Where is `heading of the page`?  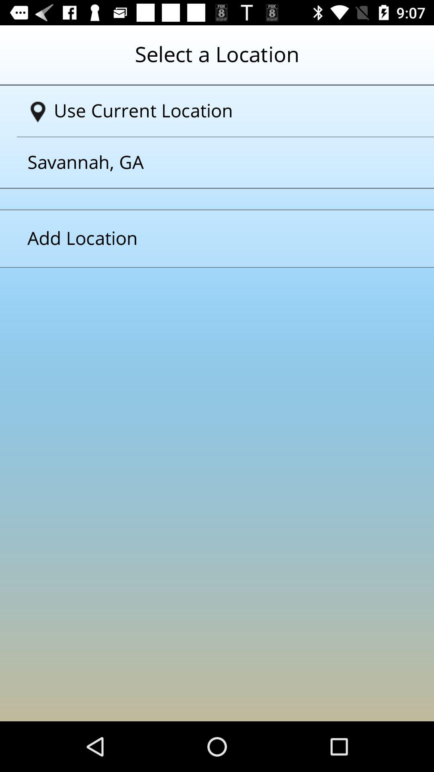
heading of the page is located at coordinates (217, 61).